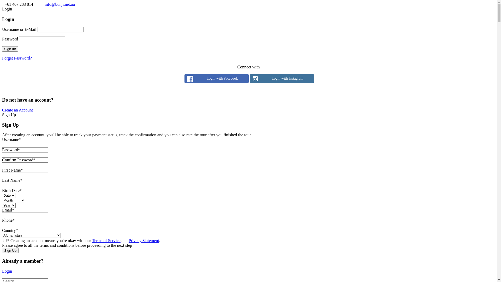 Image resolution: width=501 pixels, height=282 pixels. What do you see at coordinates (7, 271) in the screenshot?
I see `Login` at bounding box center [7, 271].